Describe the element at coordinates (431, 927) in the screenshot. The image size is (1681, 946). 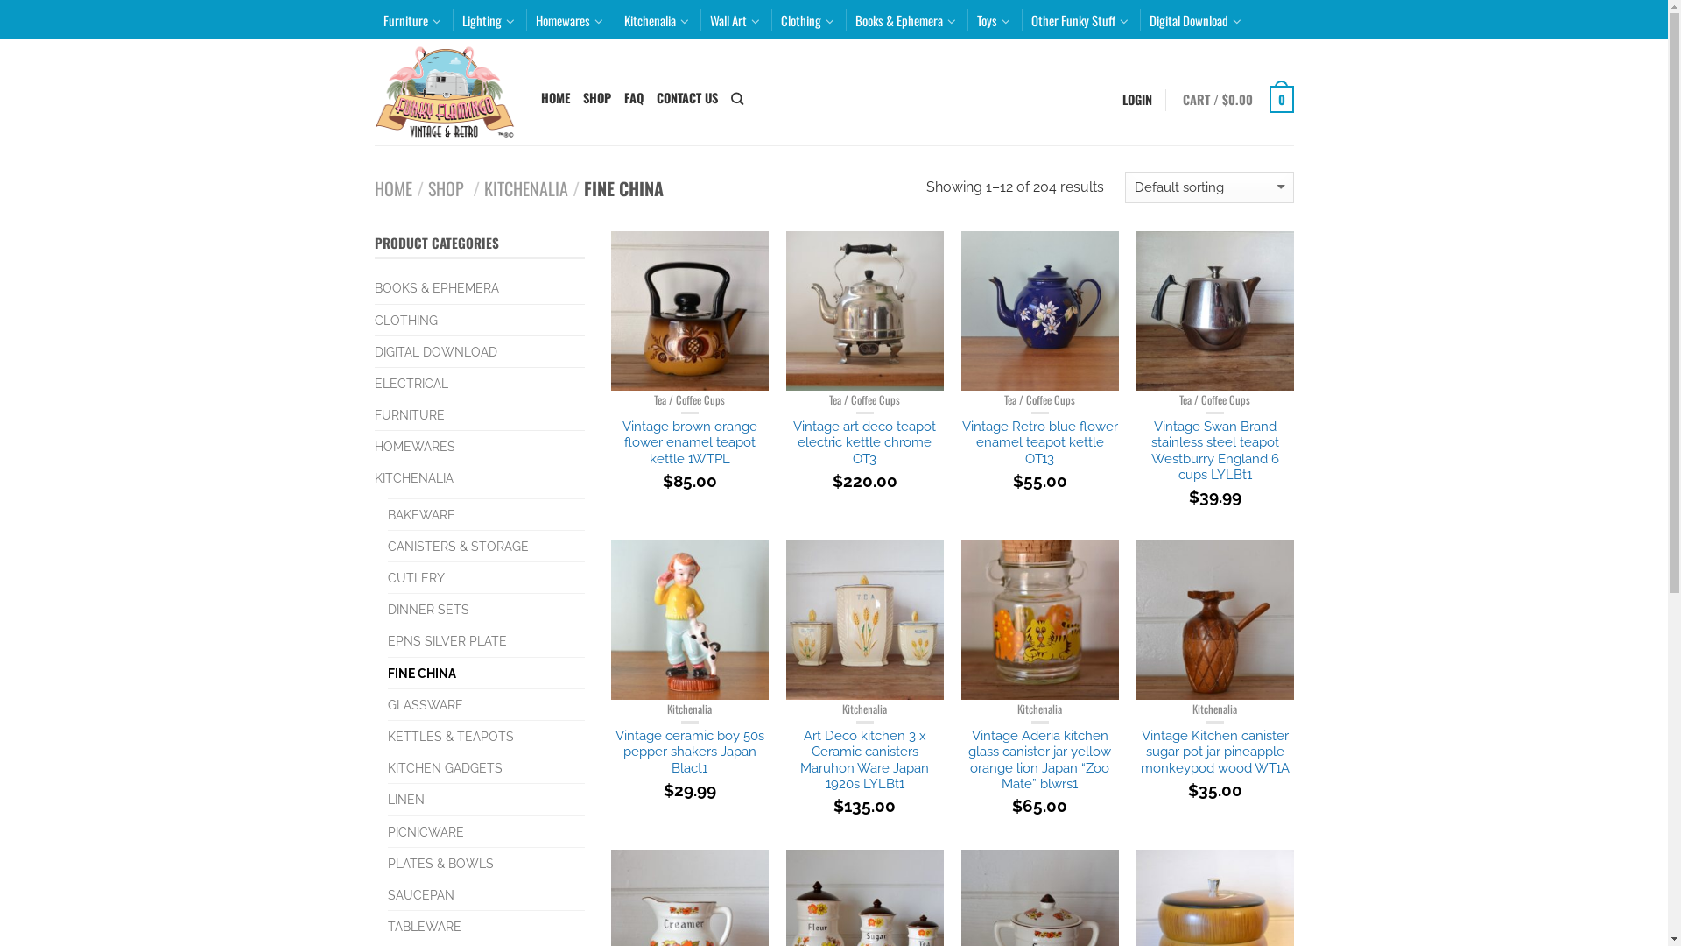
I see `TABLEWARE` at that location.